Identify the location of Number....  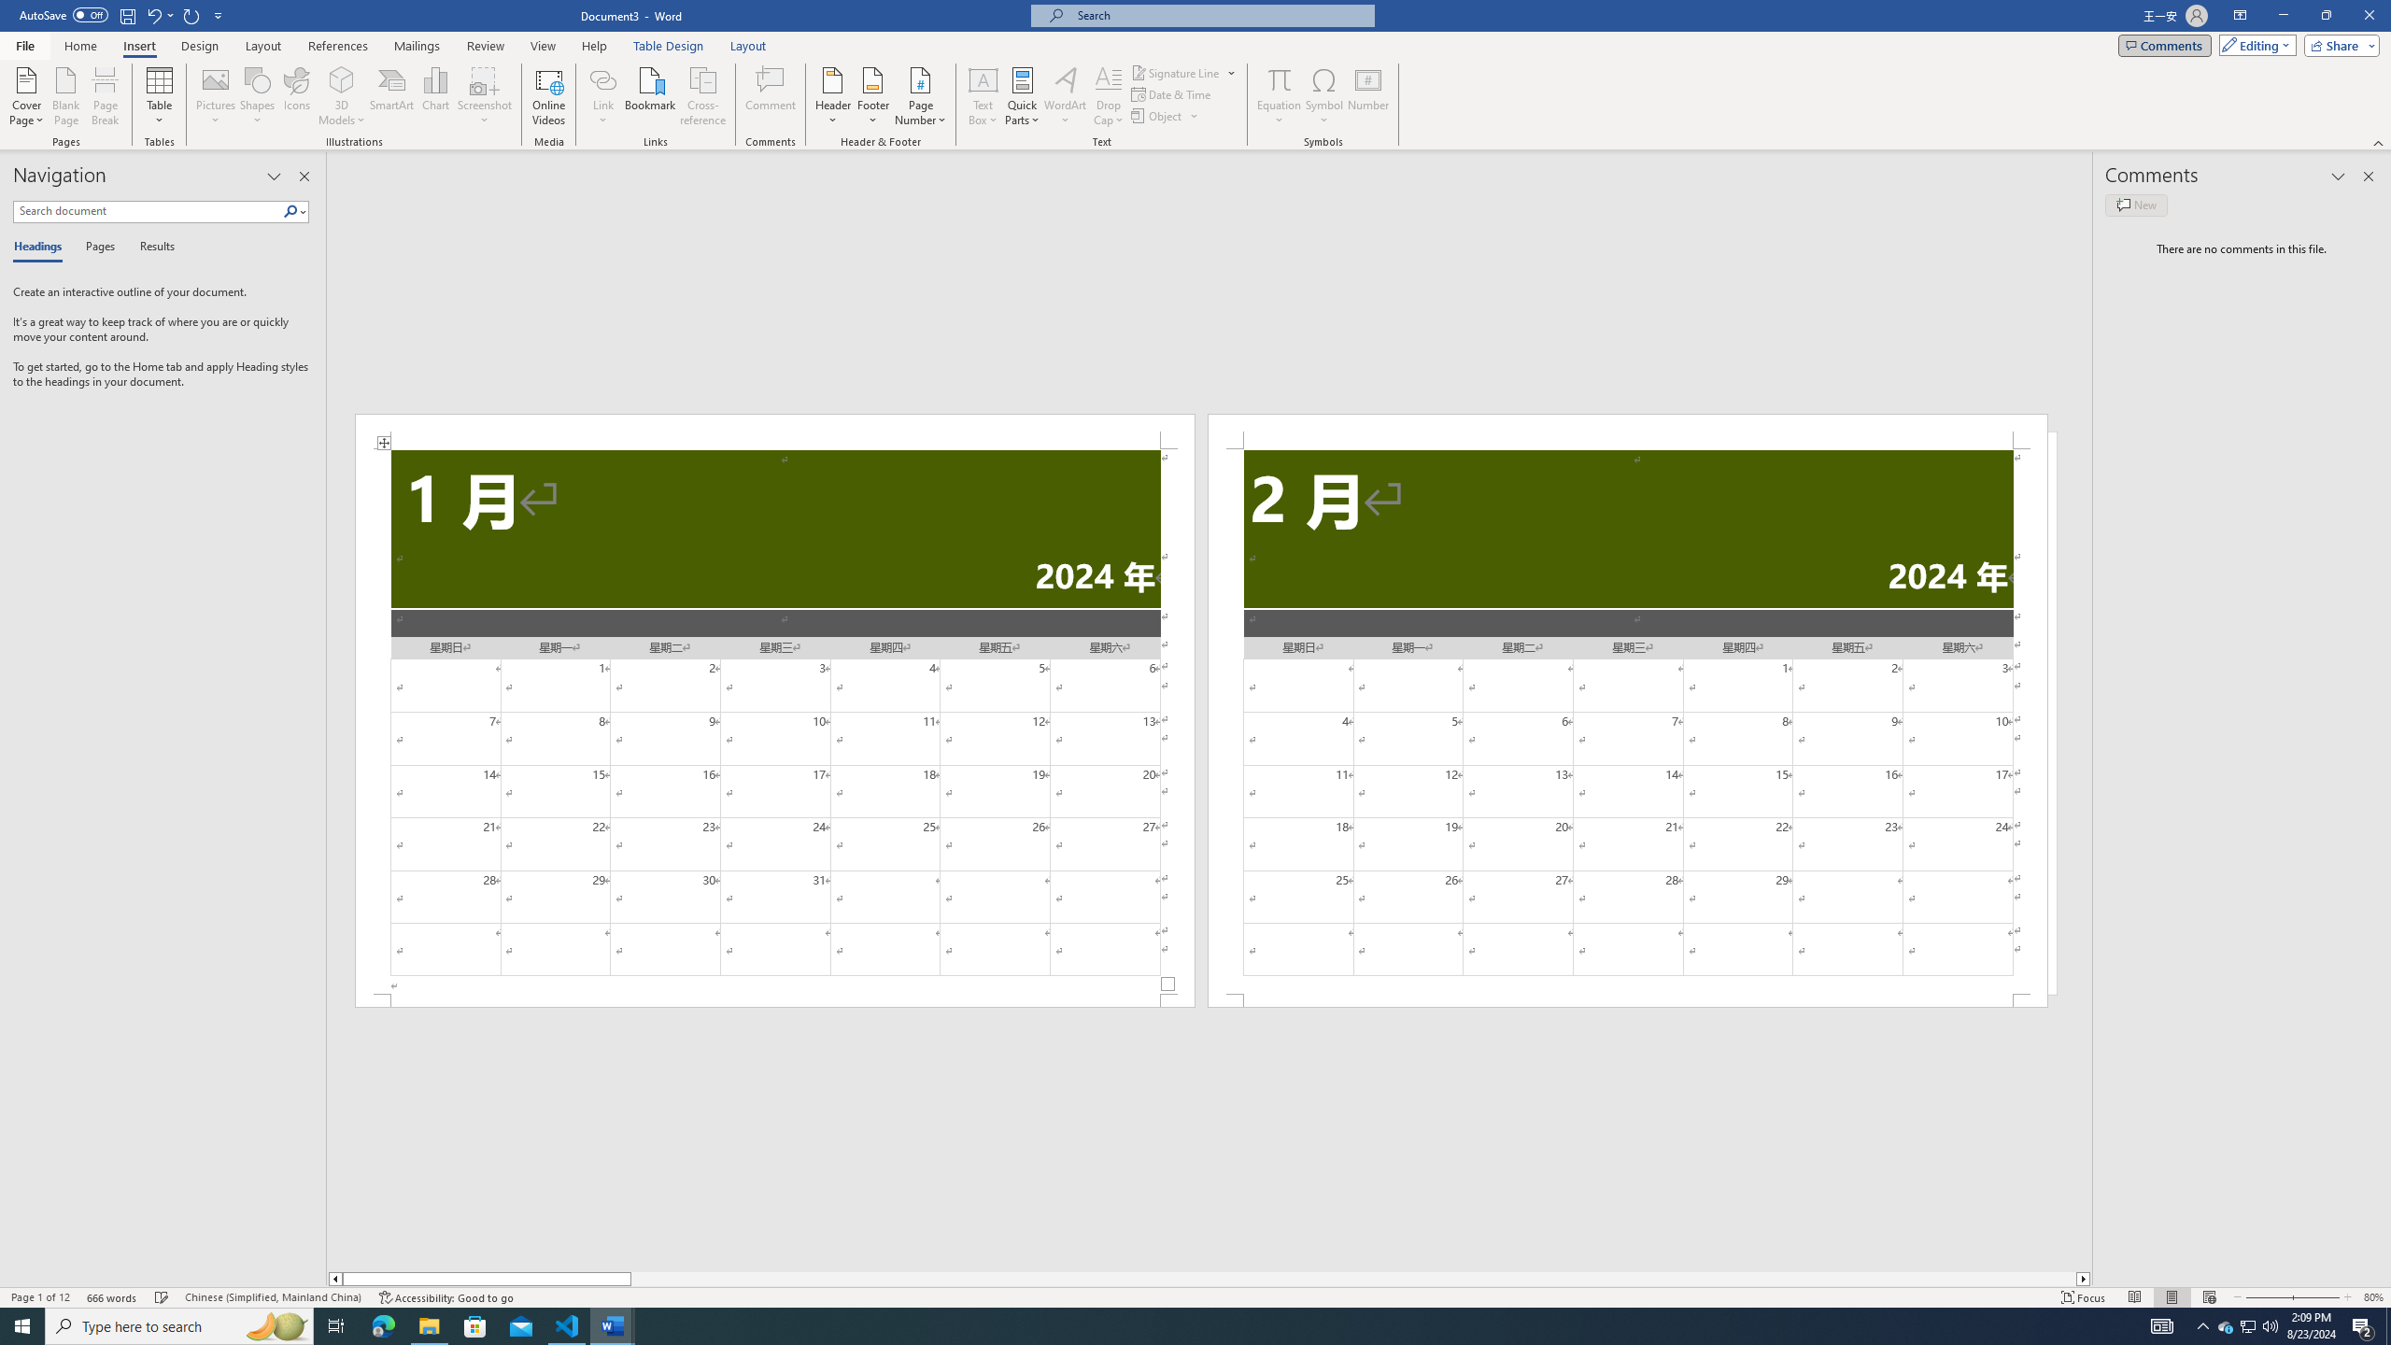
(1368, 96).